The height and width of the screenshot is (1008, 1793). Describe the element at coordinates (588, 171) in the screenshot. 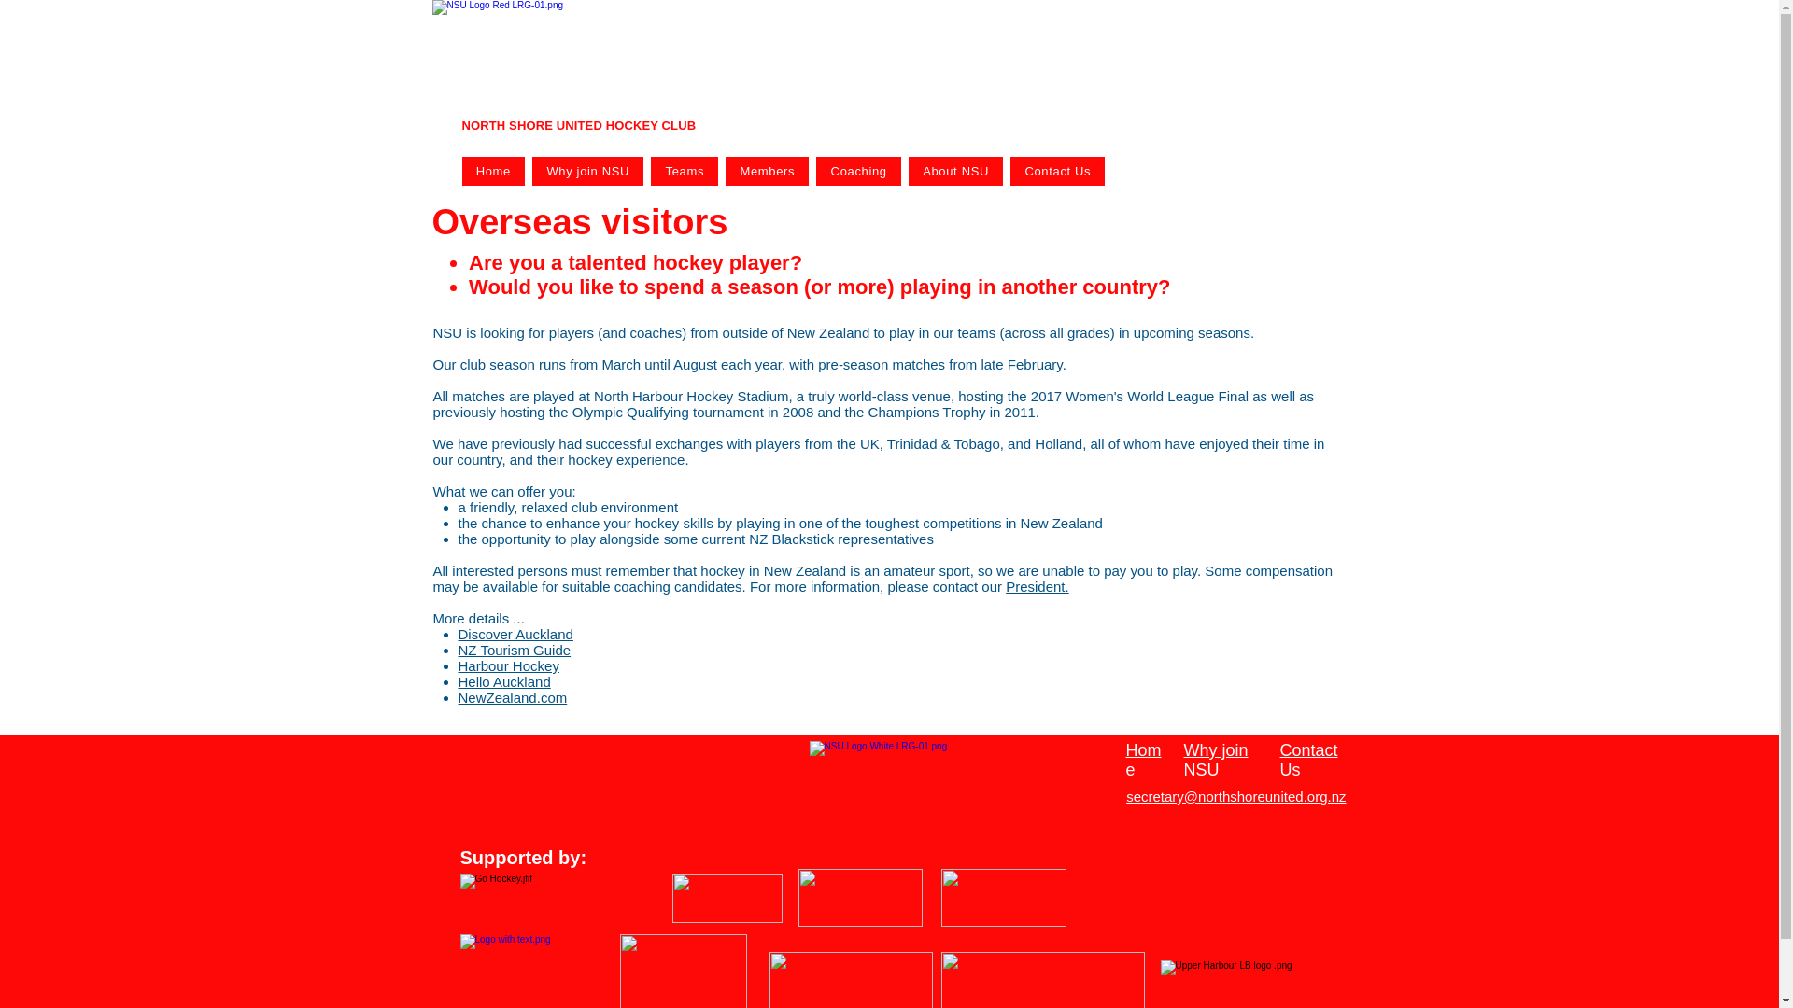

I see `Why join NSU` at that location.